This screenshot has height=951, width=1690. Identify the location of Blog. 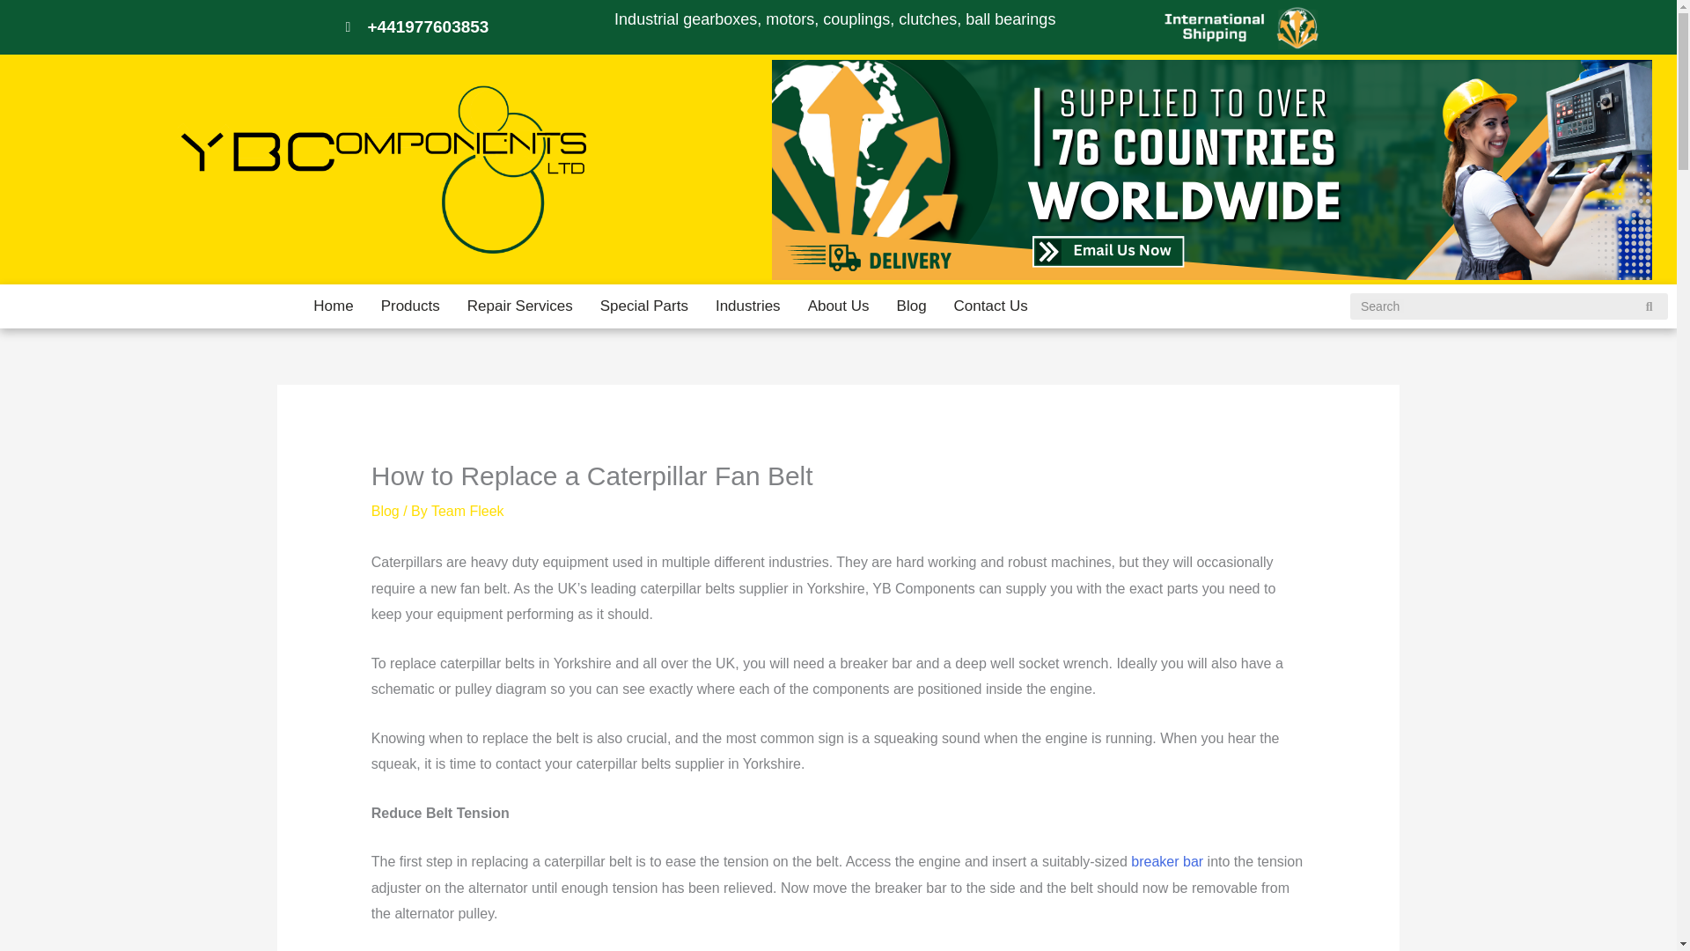
(912, 306).